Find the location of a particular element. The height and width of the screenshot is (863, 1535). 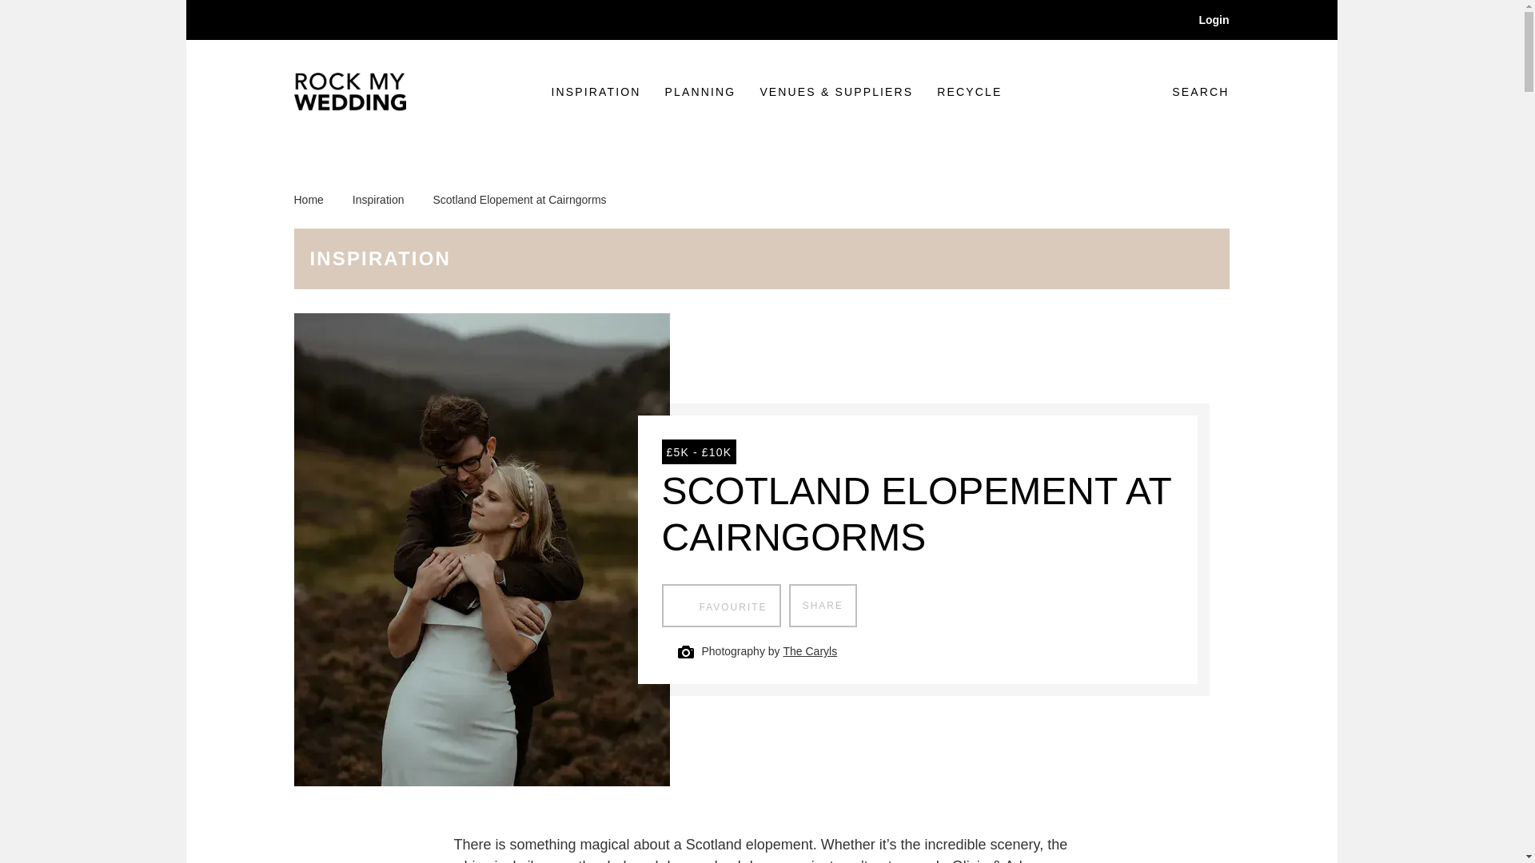

RECYCLE is located at coordinates (1202, 19).